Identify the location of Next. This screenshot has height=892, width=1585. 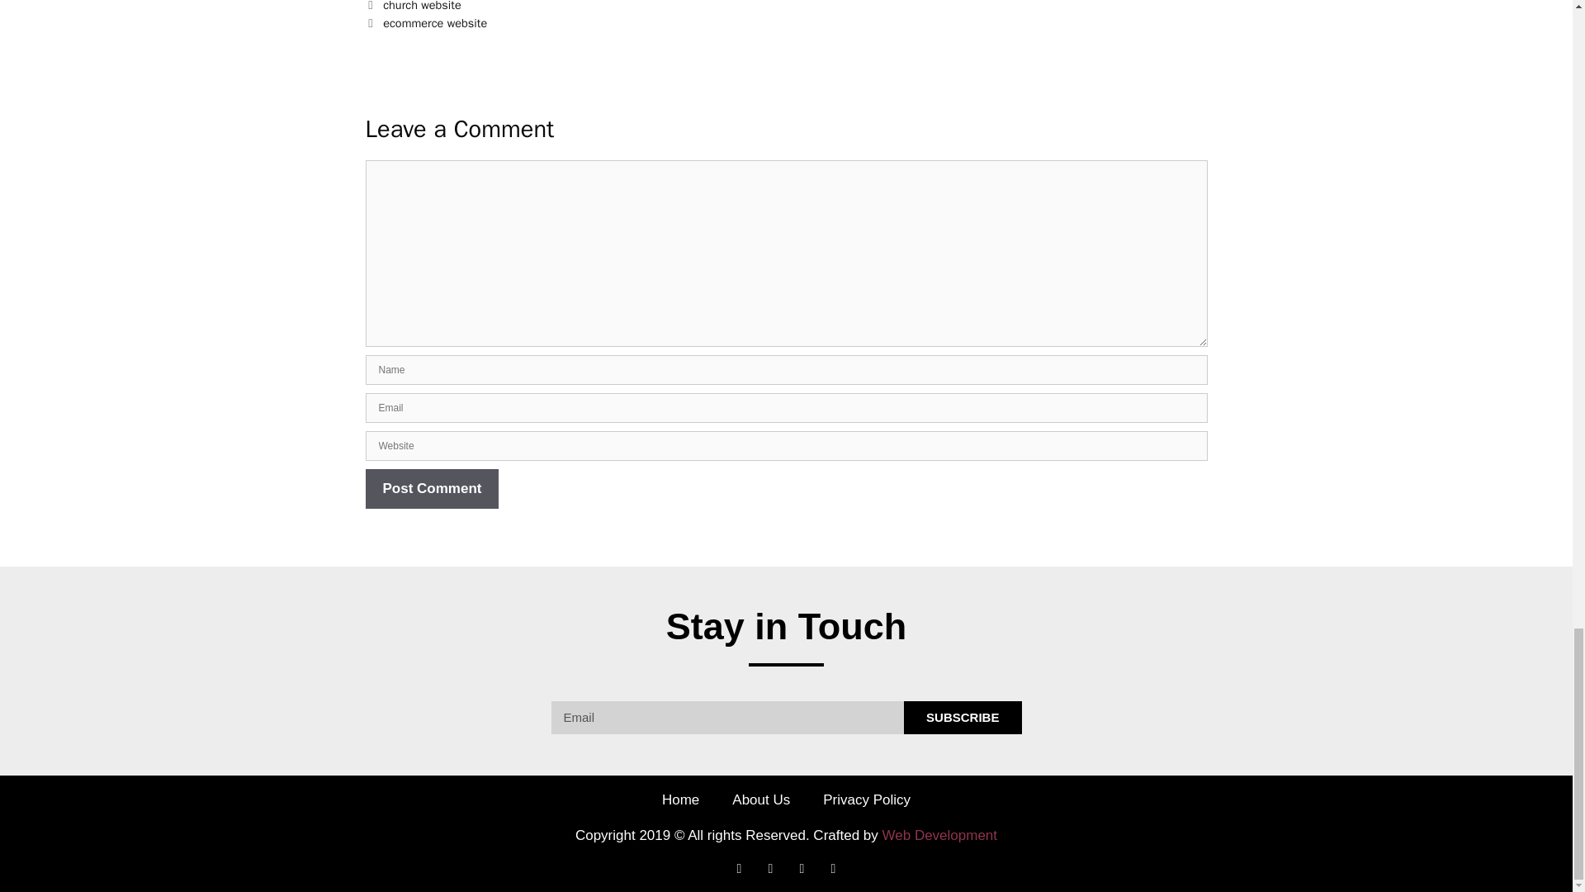
(425, 23).